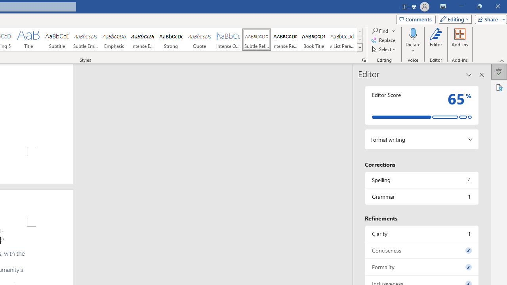  I want to click on Clarity, 1 issue. Press space or enter to review items., so click(421, 234).